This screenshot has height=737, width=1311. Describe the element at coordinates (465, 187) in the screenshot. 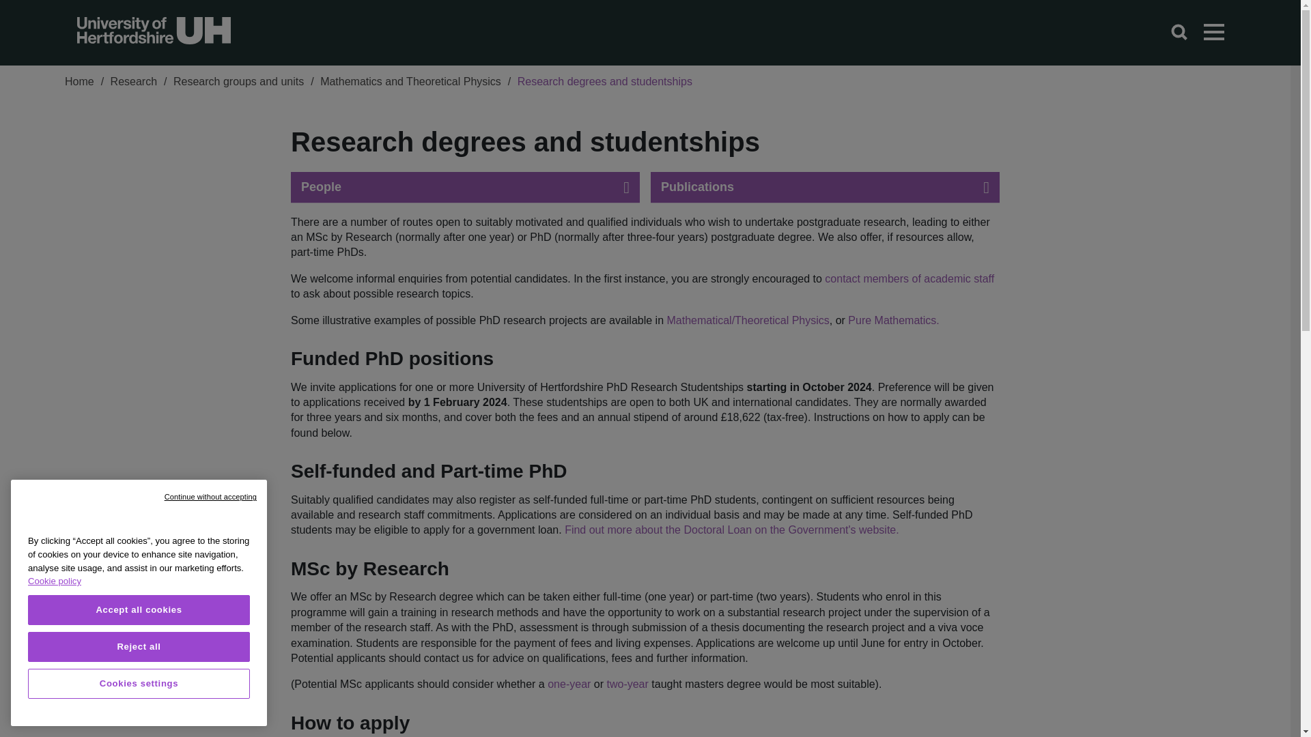

I see `People` at that location.